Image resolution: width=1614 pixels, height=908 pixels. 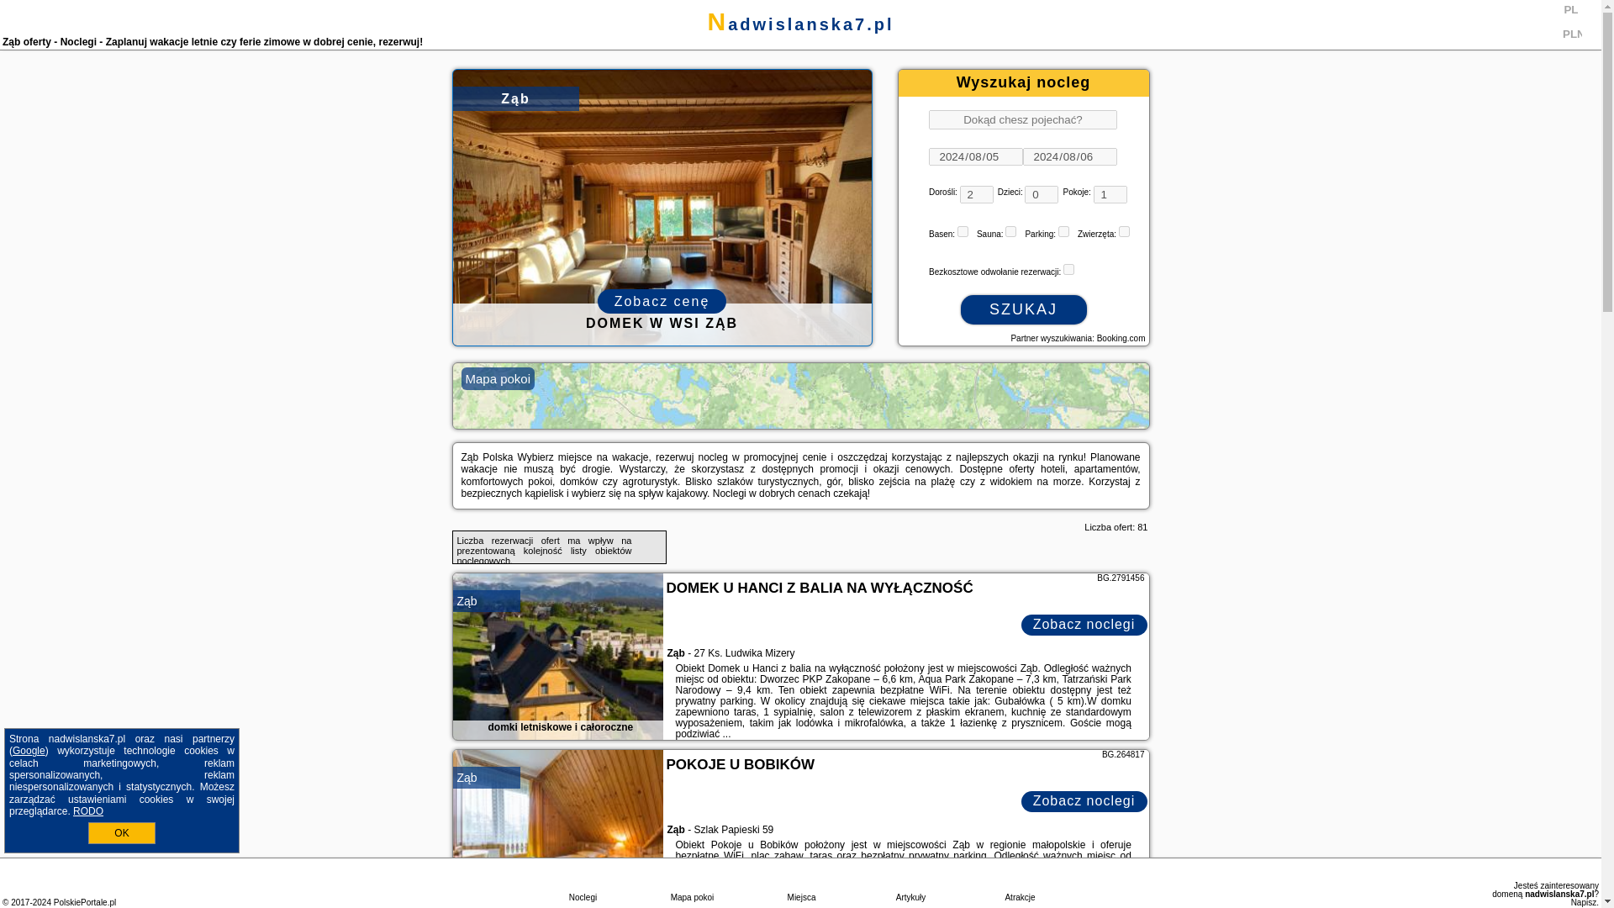 What do you see at coordinates (800, 395) in the screenshot?
I see `Mapa pokoi` at bounding box center [800, 395].